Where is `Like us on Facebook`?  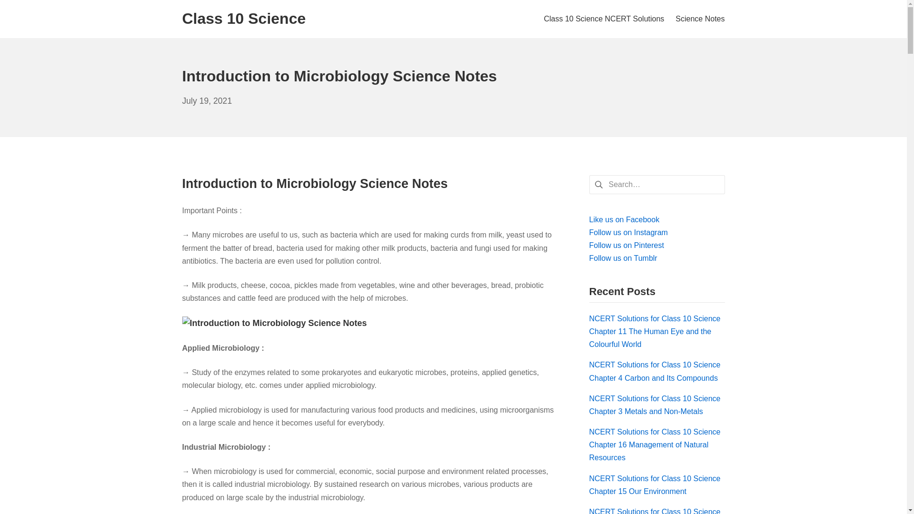 Like us on Facebook is located at coordinates (700, 18).